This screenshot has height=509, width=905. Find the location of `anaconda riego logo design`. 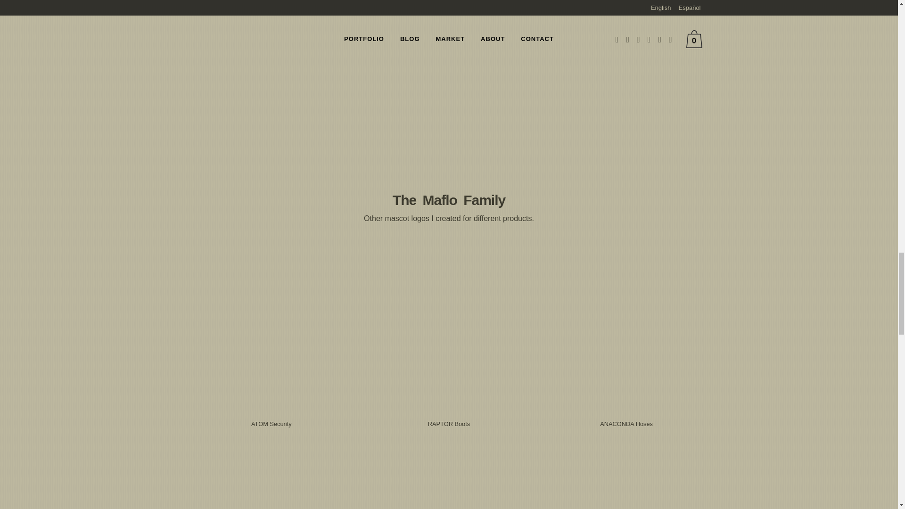

anaconda riego logo design is located at coordinates (271, 36).